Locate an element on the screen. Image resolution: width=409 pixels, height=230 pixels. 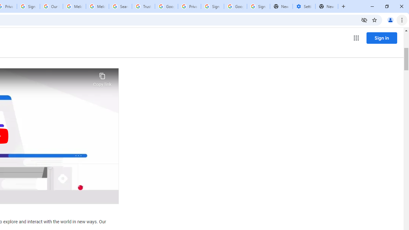
New Tab is located at coordinates (327, 6).